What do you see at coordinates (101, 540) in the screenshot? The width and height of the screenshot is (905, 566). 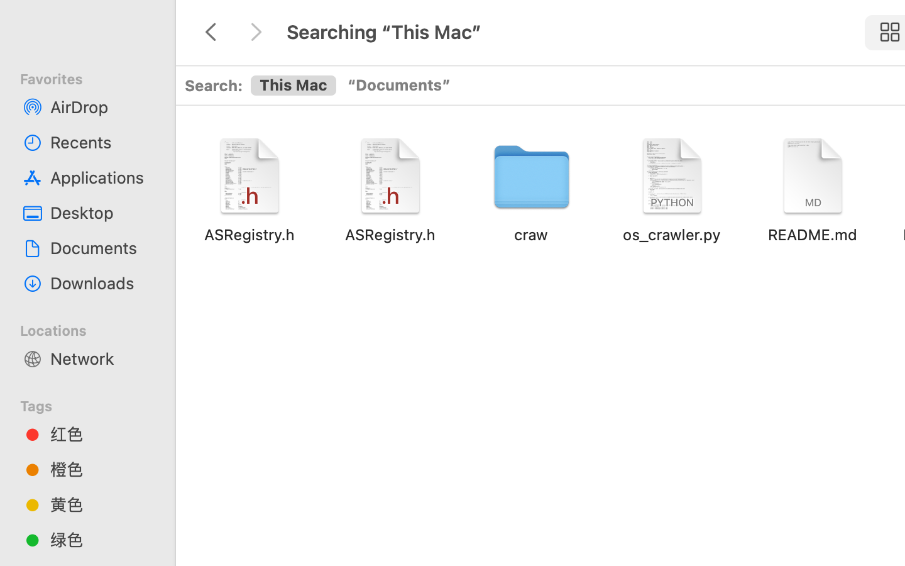 I see `绿色` at bounding box center [101, 540].